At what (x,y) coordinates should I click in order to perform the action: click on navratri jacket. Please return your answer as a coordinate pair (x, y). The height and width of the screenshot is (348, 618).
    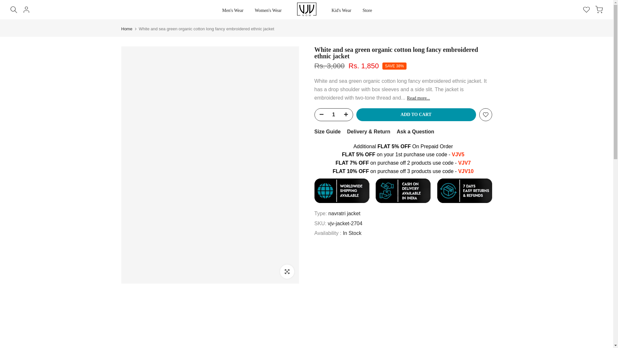
    Looking at the image, I should click on (344, 213).